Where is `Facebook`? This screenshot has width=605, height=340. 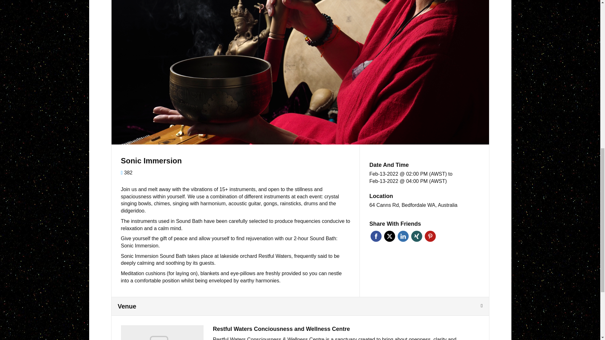 Facebook is located at coordinates (376, 236).